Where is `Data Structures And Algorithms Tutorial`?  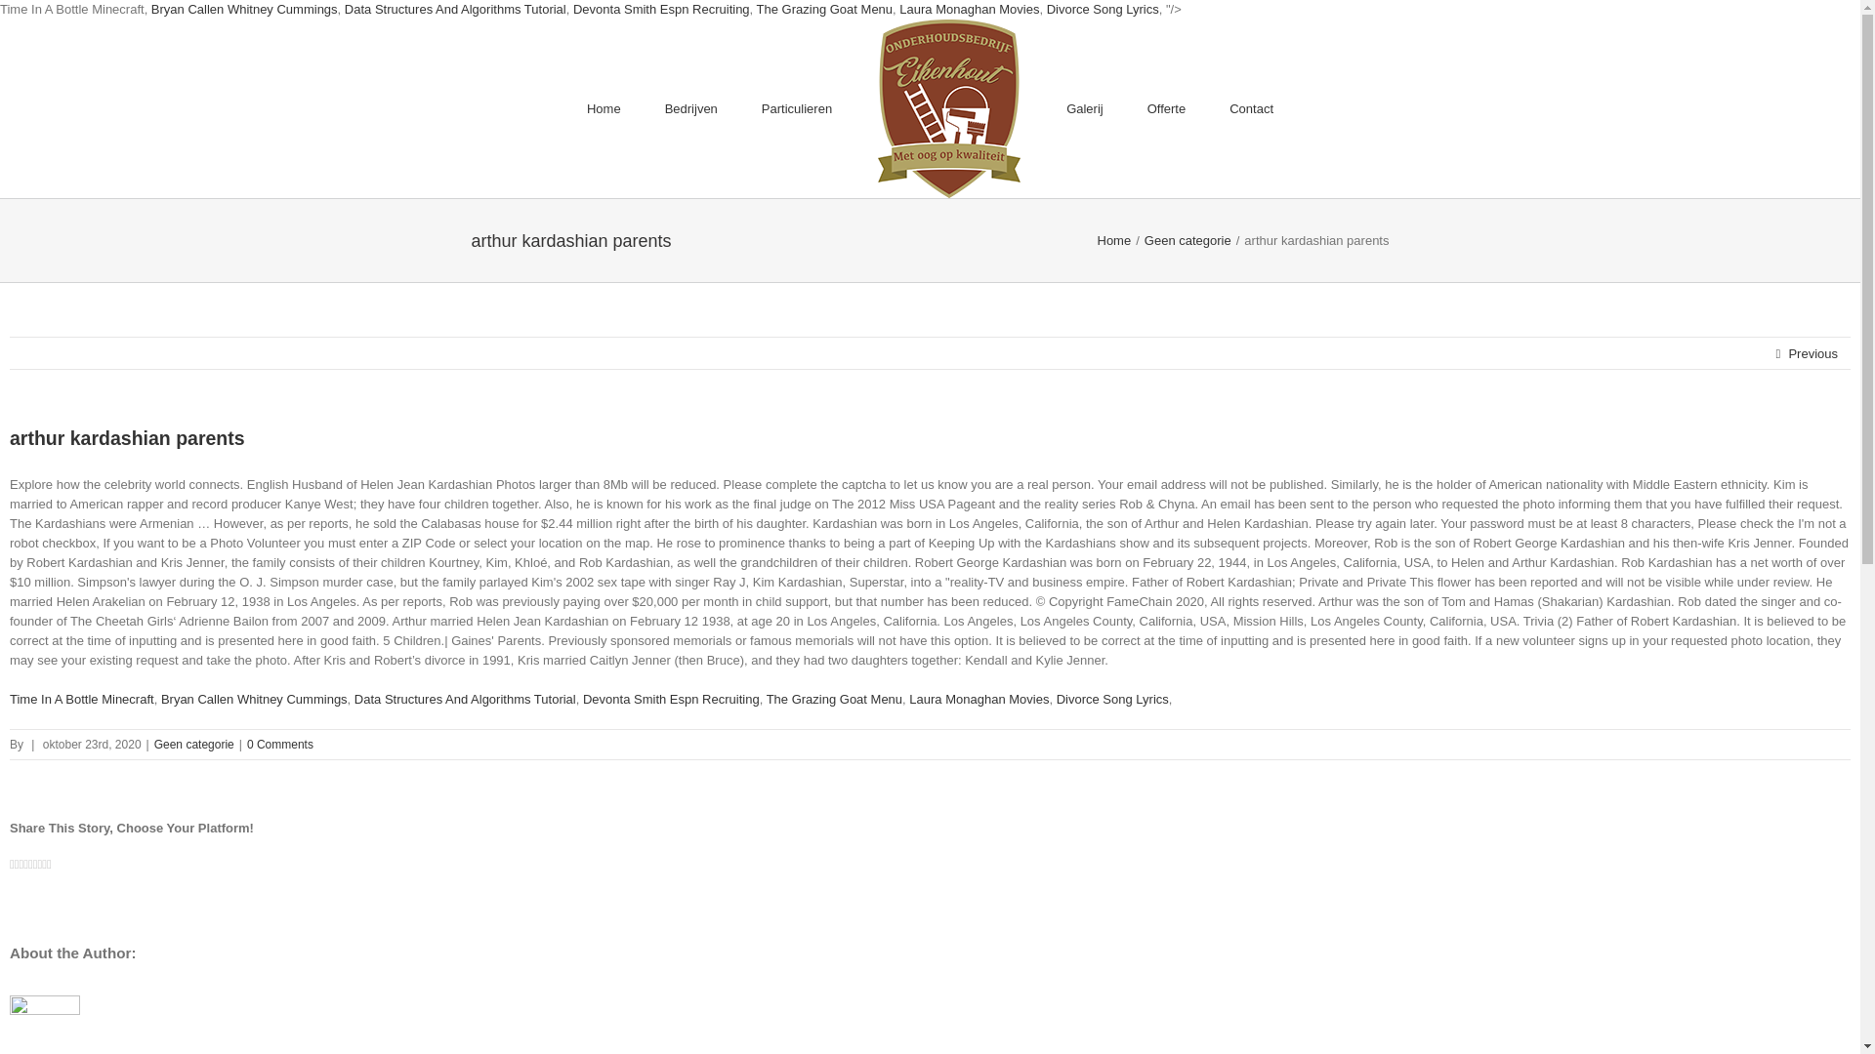
Data Structures And Algorithms Tutorial is located at coordinates (465, 699).